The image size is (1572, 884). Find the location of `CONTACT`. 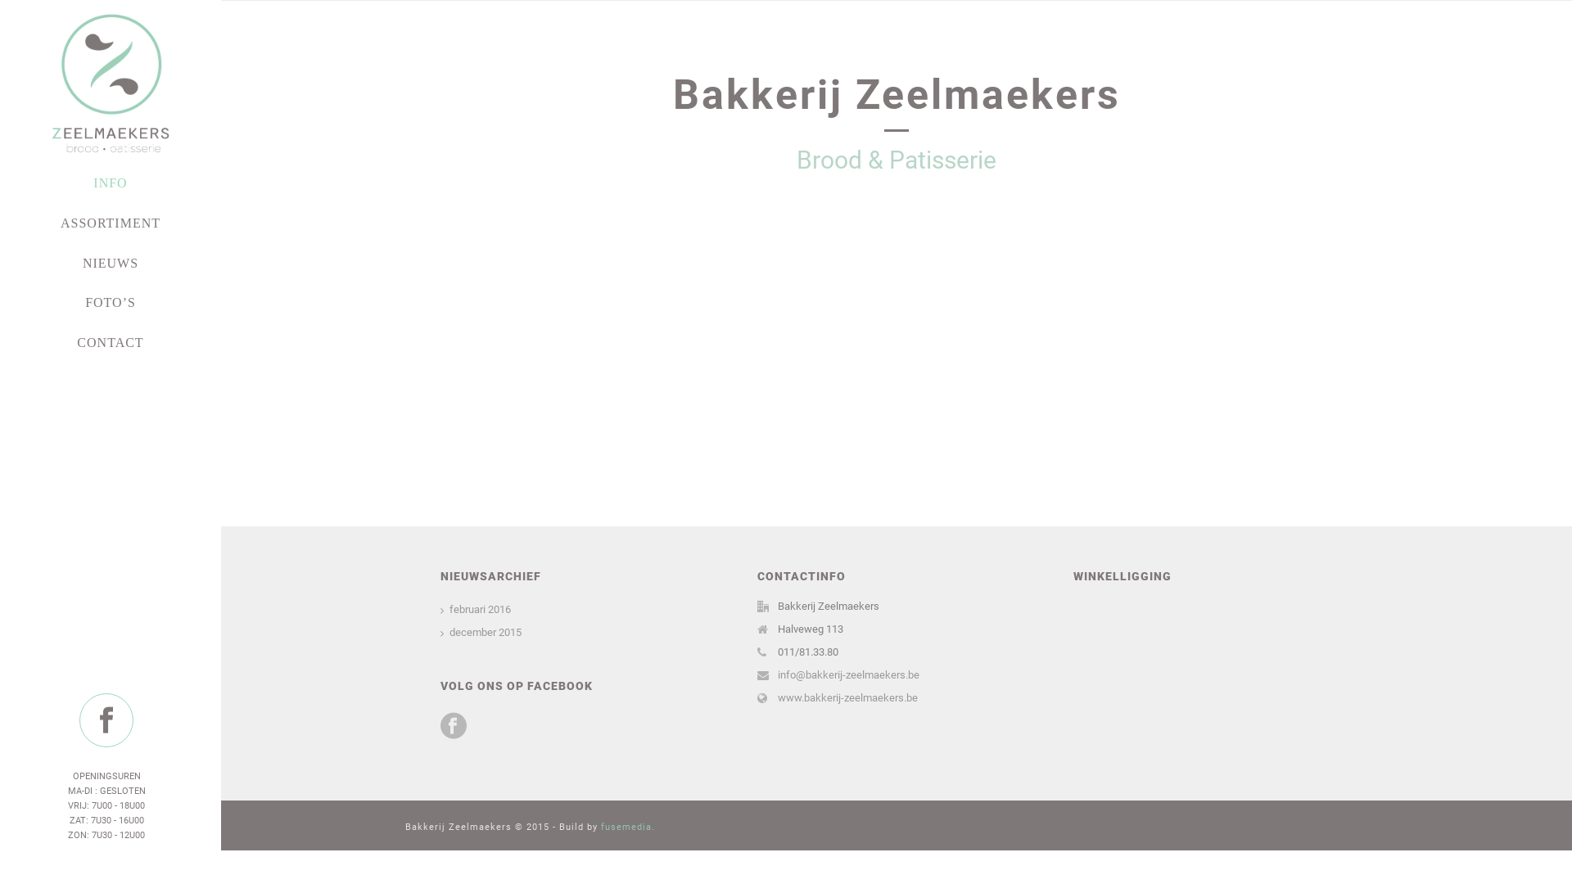

CONTACT is located at coordinates (111, 344).